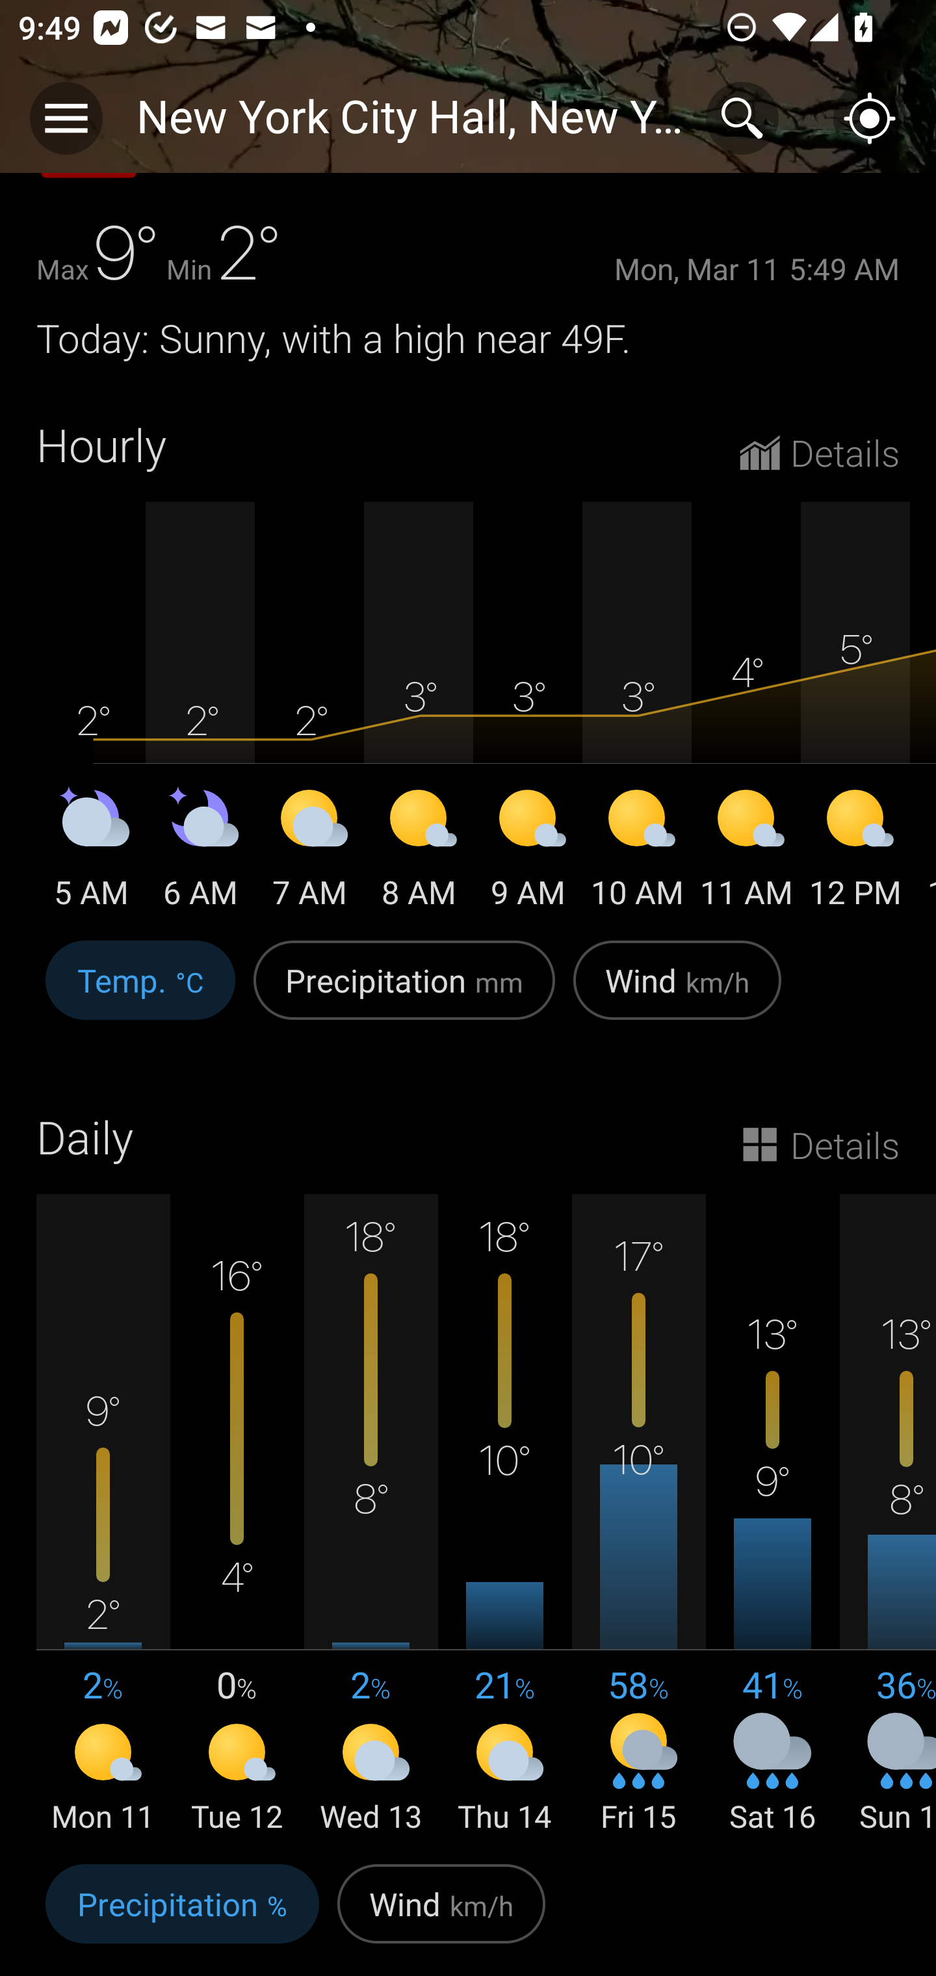 This screenshot has width=936, height=1976. I want to click on 13° 9° 41 % Sat 16, so click(772, 1516).